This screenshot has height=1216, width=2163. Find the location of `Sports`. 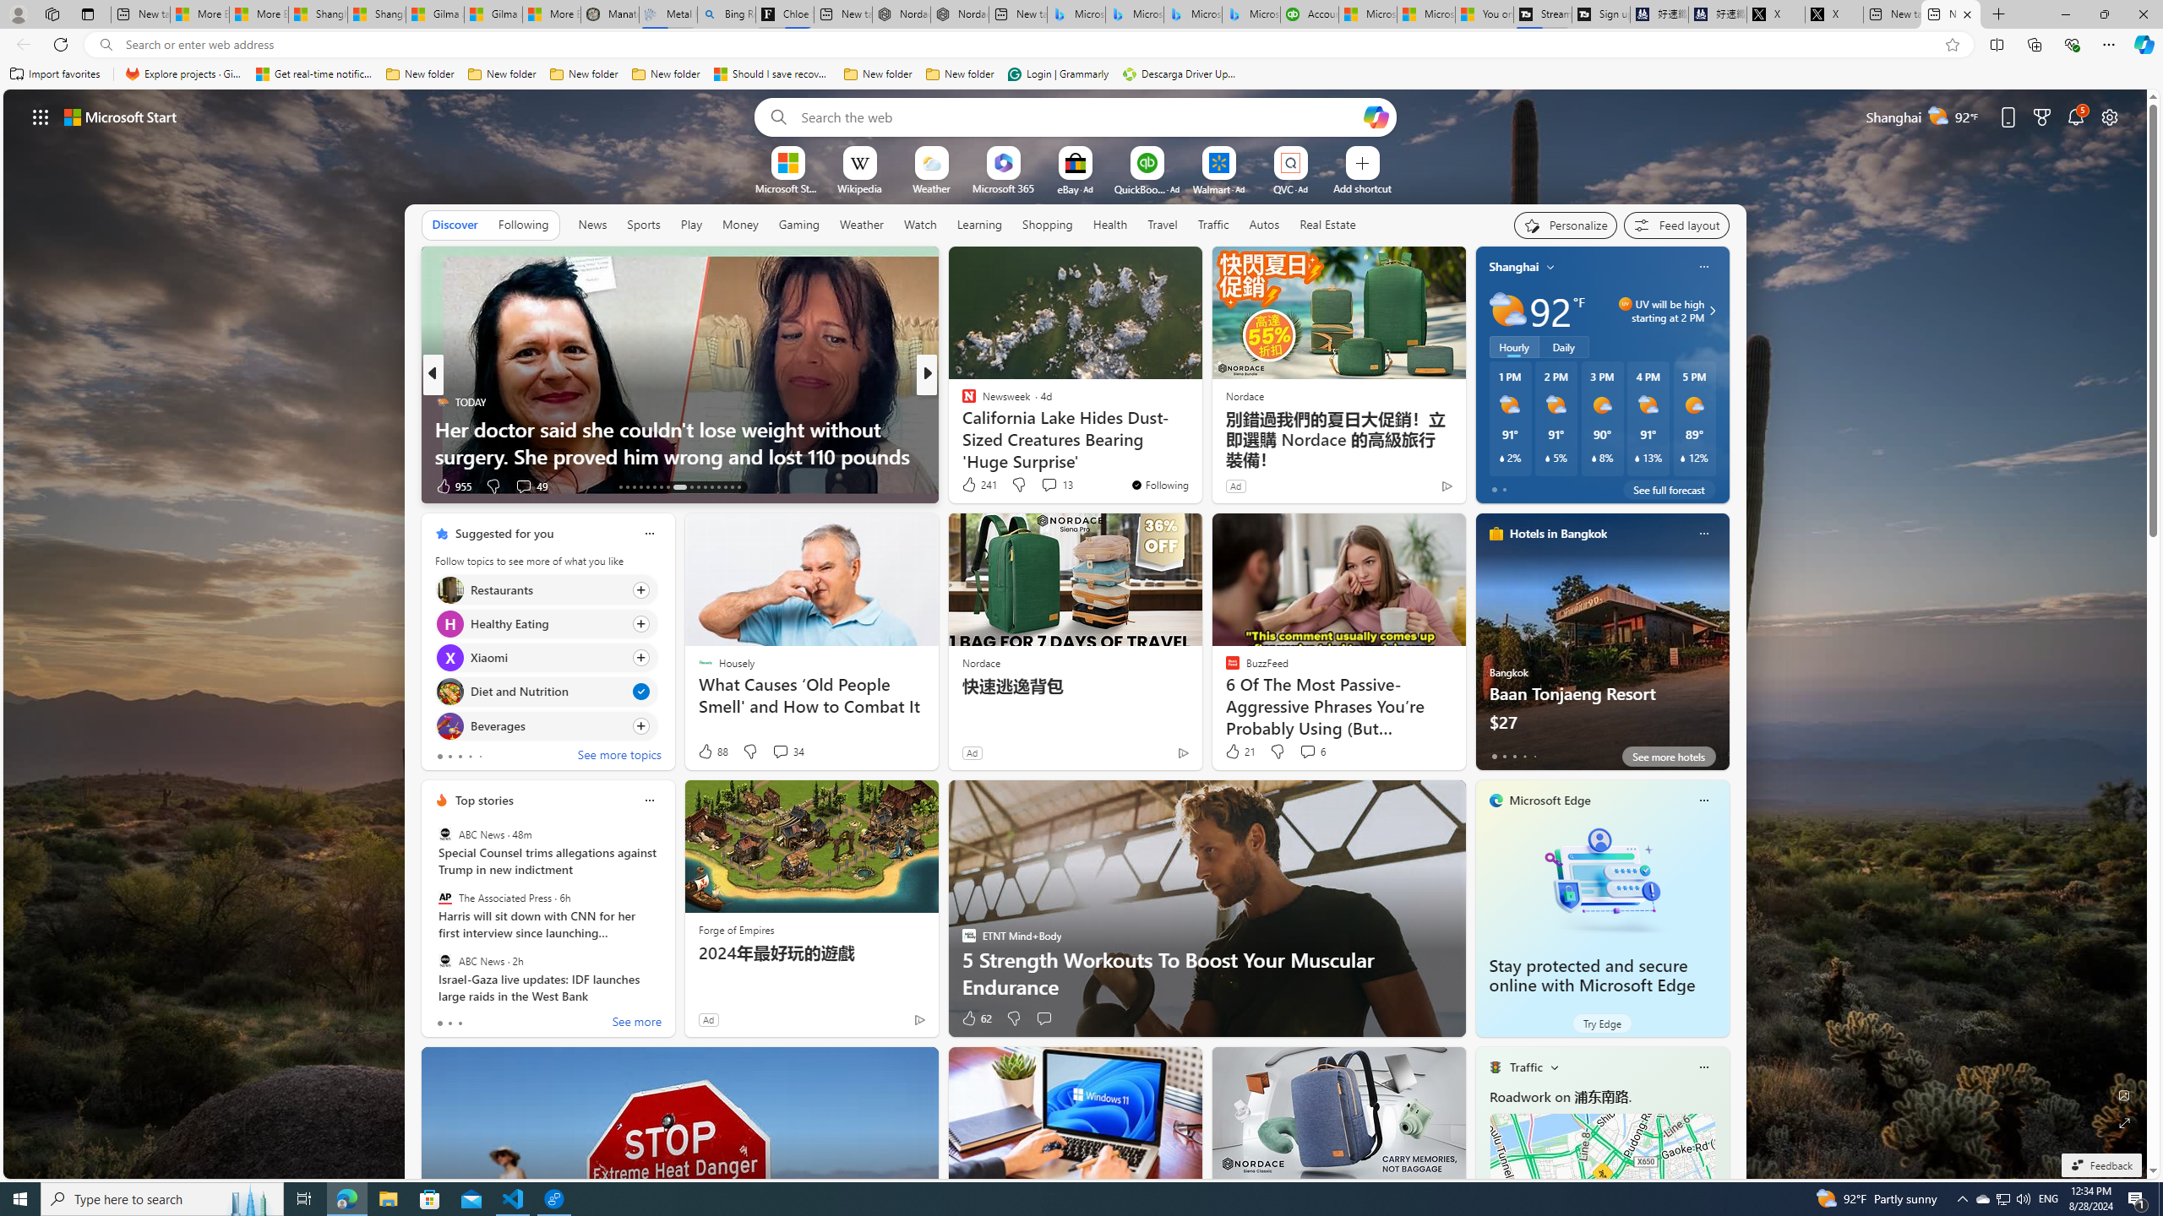

Sports is located at coordinates (643, 225).